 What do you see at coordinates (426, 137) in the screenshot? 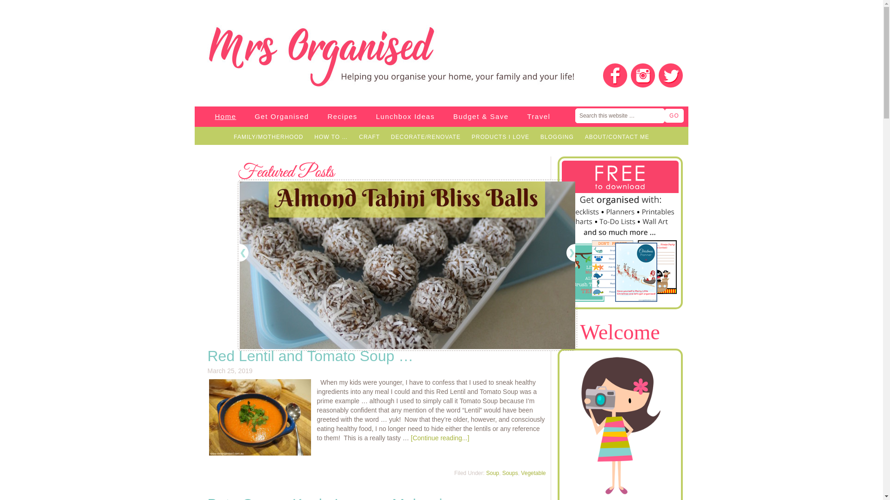
I see `DECORATE/RENOVATE` at bounding box center [426, 137].